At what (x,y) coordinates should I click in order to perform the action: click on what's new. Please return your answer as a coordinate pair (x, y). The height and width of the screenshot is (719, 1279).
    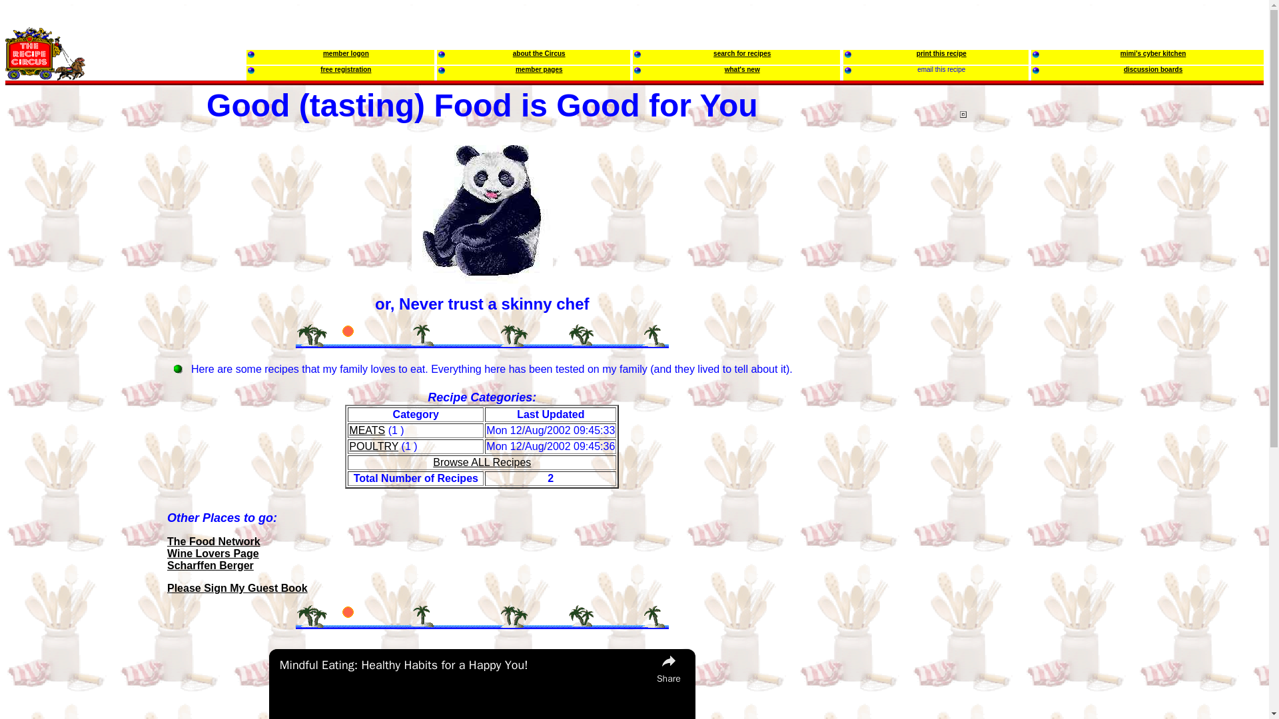
    Looking at the image, I should click on (742, 68).